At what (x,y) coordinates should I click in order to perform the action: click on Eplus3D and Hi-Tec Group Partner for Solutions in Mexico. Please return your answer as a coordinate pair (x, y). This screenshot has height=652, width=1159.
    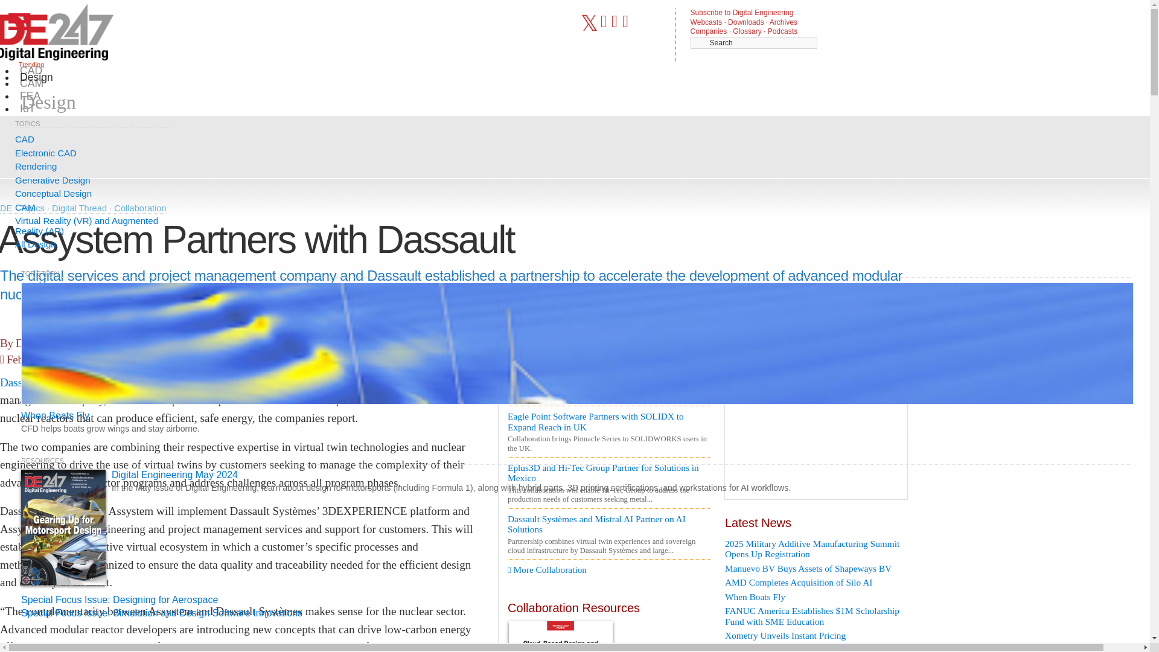
    Looking at the image, I should click on (608, 473).